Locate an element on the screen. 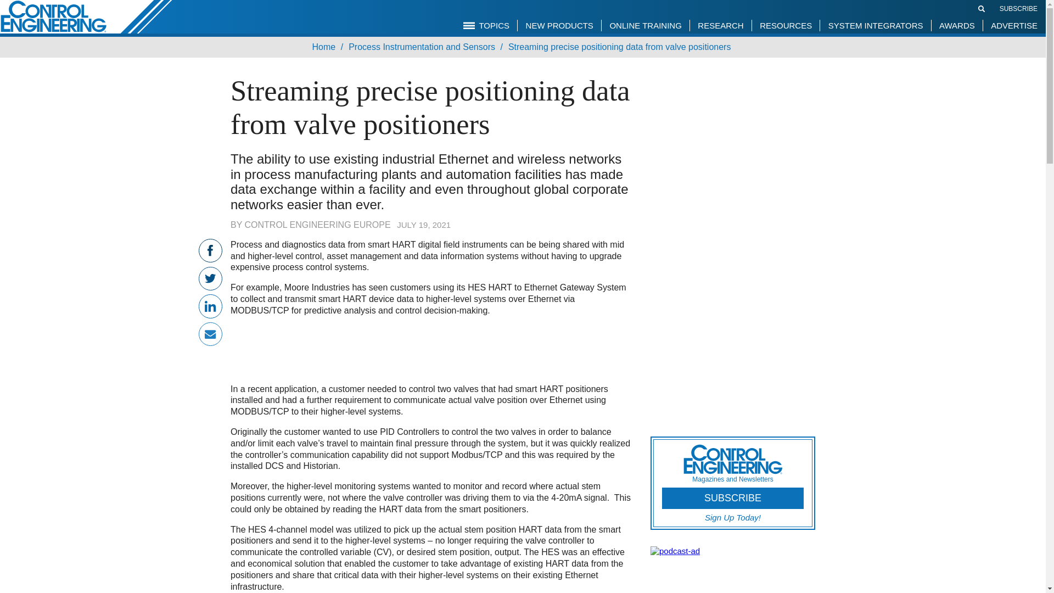 This screenshot has width=1054, height=593. SUBSCRIBE is located at coordinates (1018, 8).